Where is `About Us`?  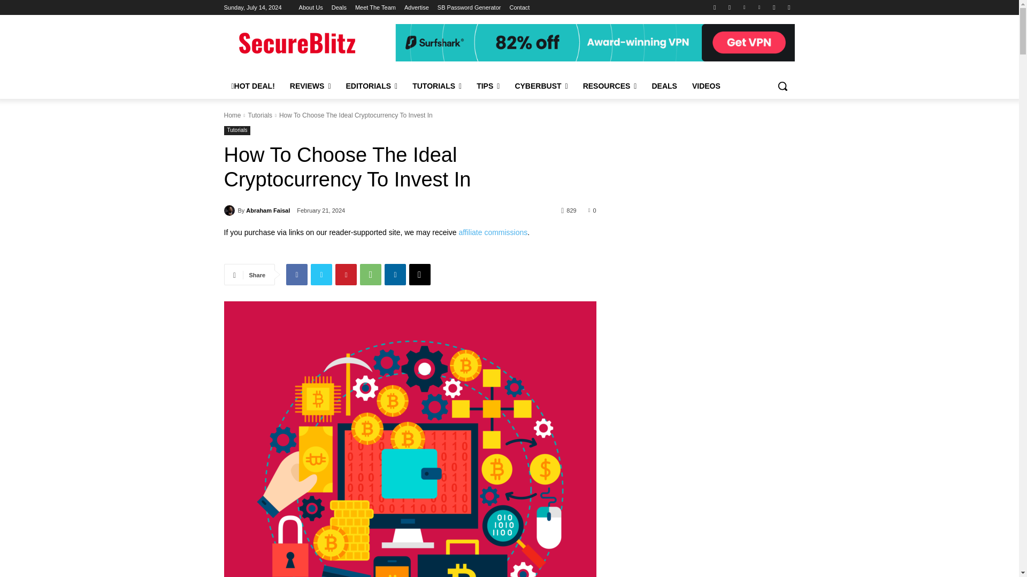
About Us is located at coordinates (311, 7).